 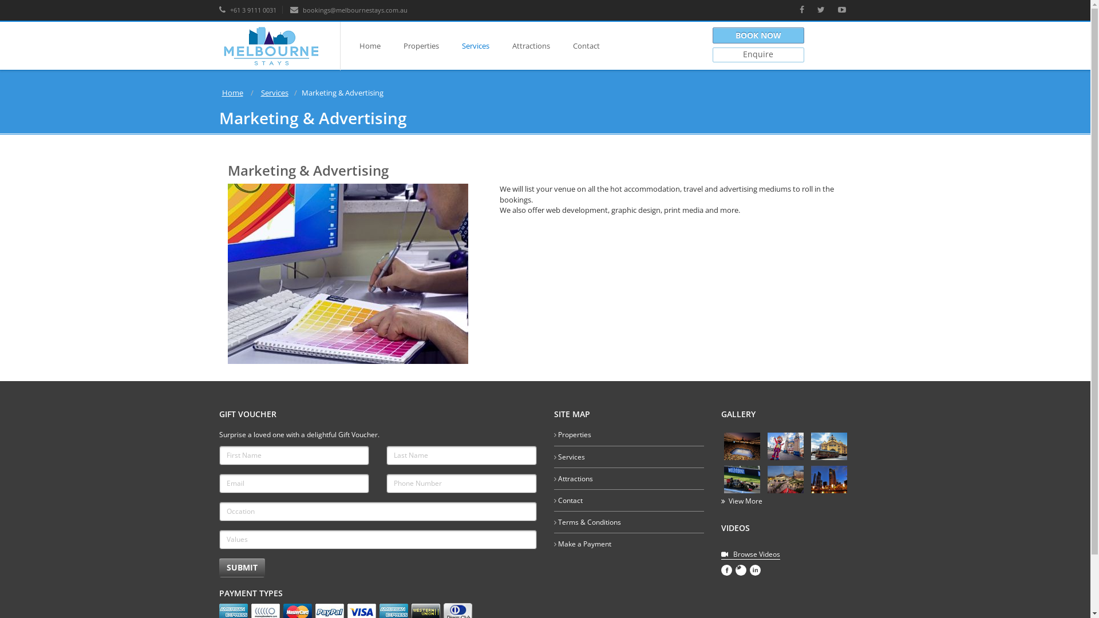 I want to click on Enquire, so click(x=758, y=55).